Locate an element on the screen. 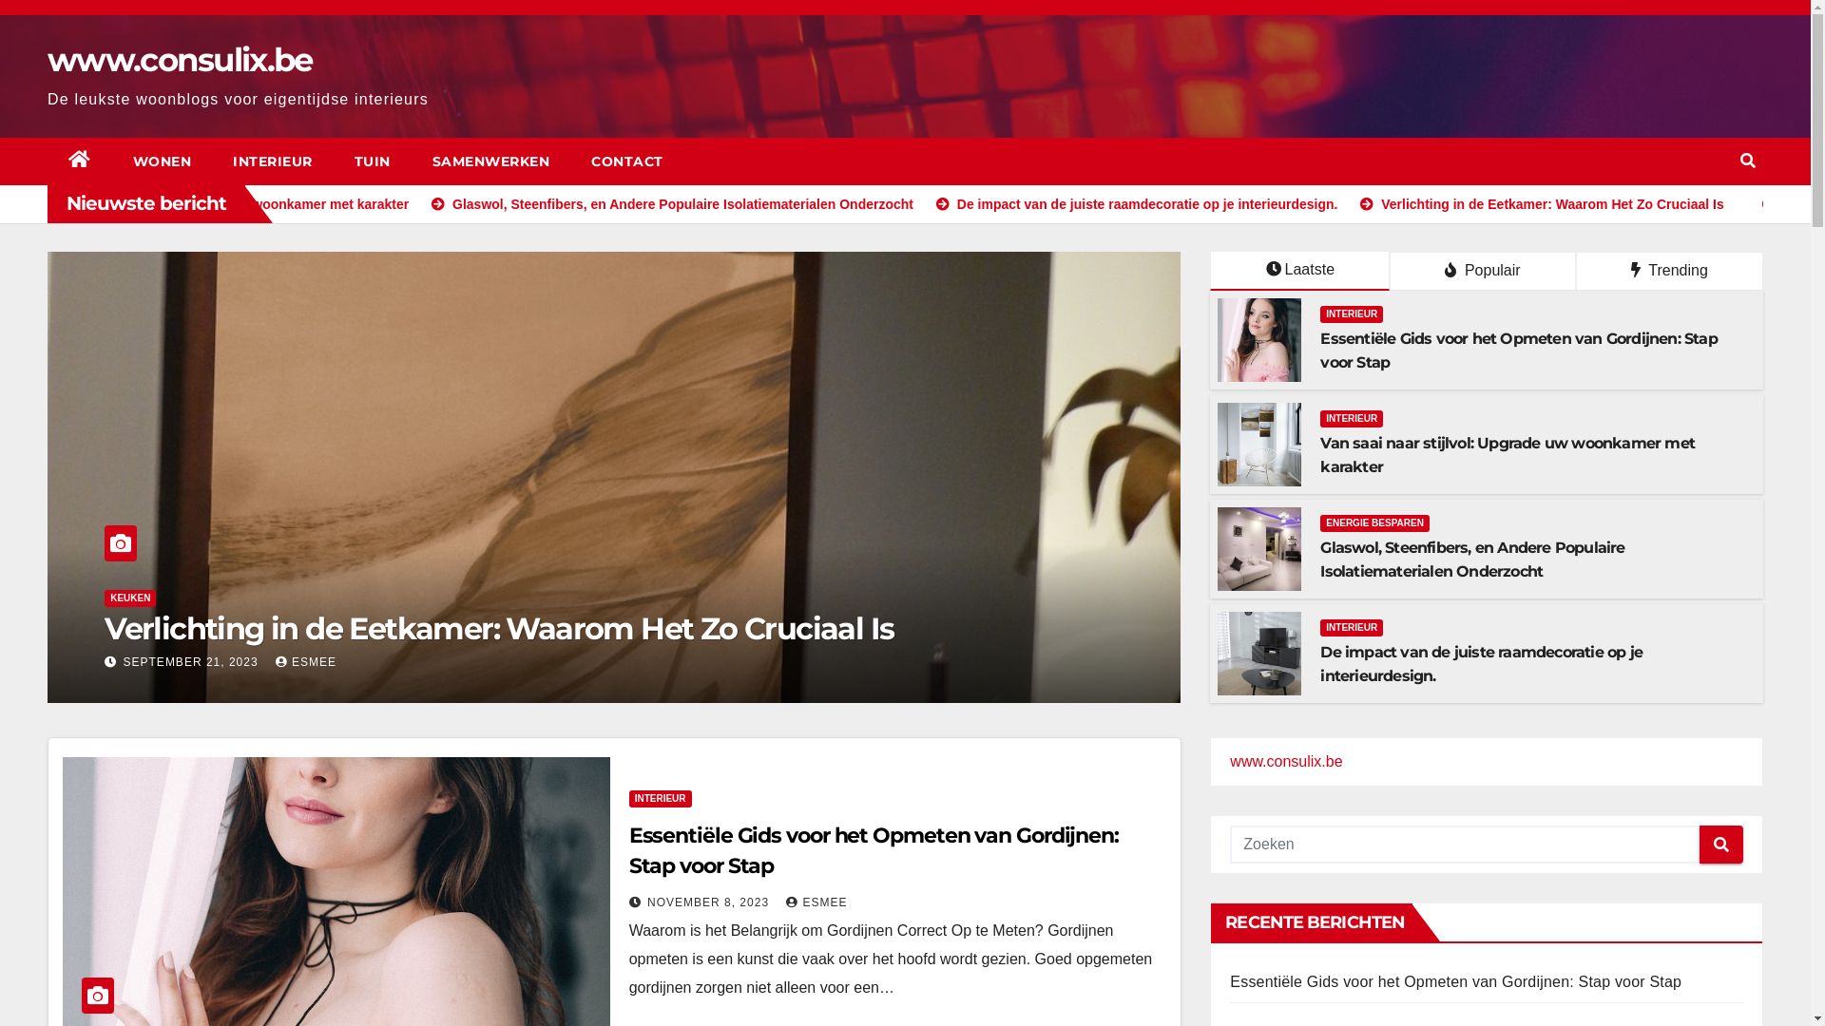  SEPTEMBER 29, 2023 is located at coordinates (206, 662).